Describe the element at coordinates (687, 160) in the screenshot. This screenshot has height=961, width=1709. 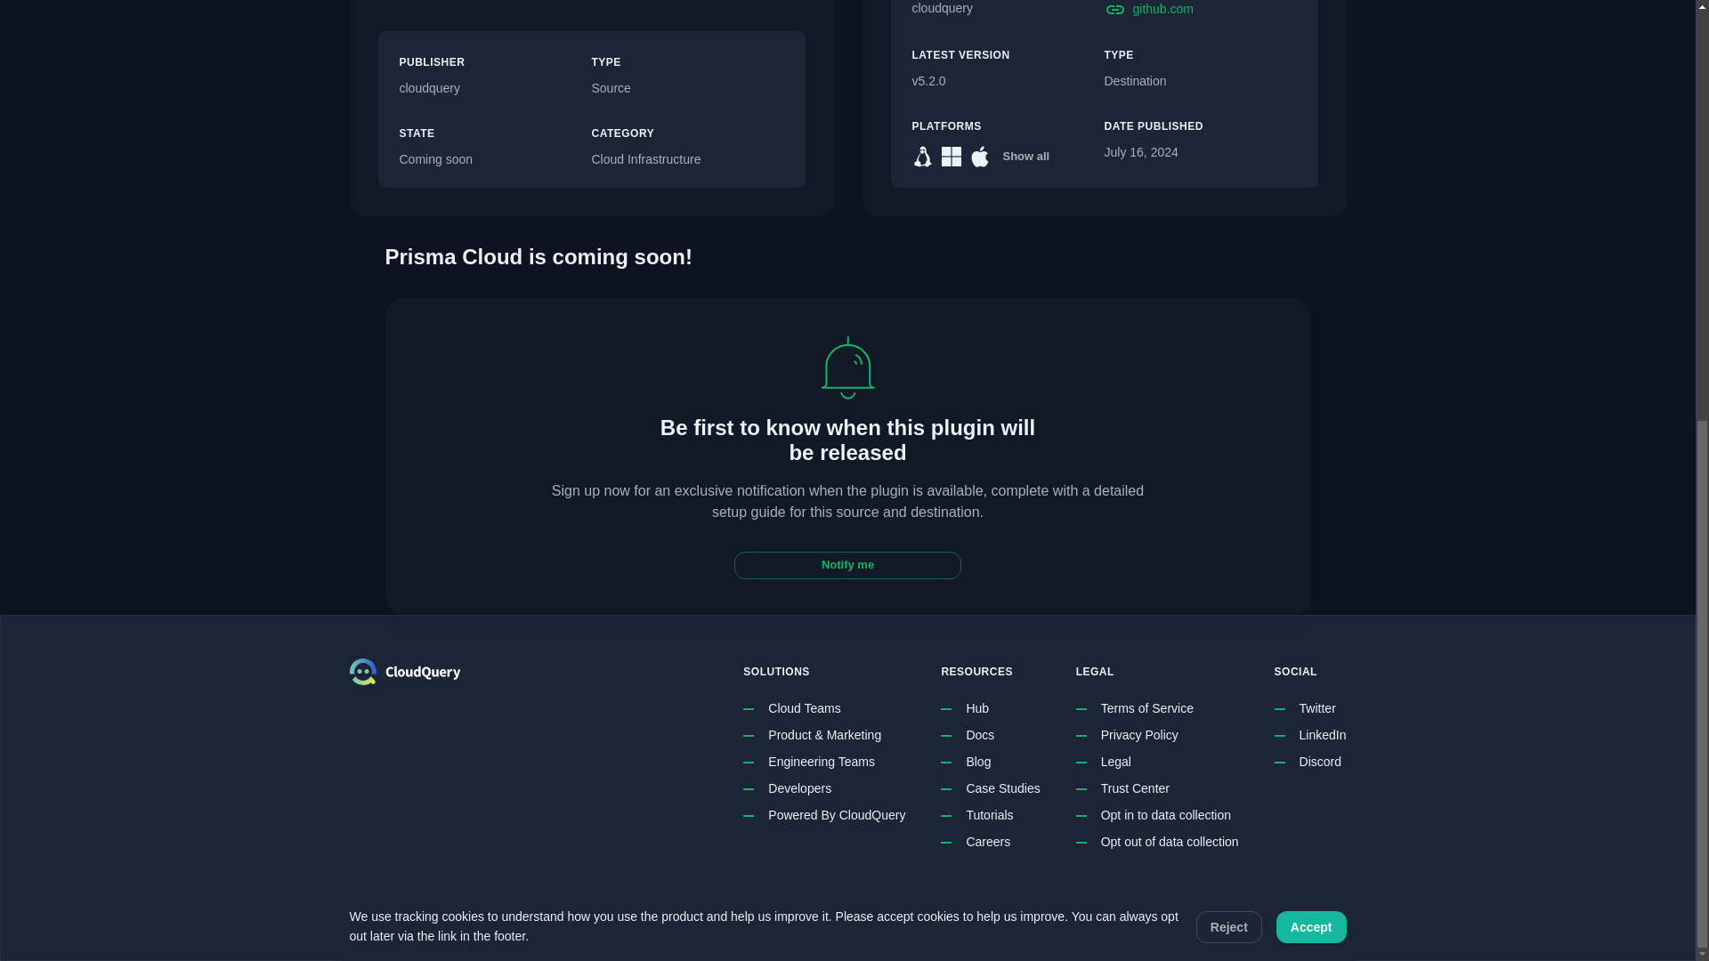
I see `Cloud Infrastructure` at that location.